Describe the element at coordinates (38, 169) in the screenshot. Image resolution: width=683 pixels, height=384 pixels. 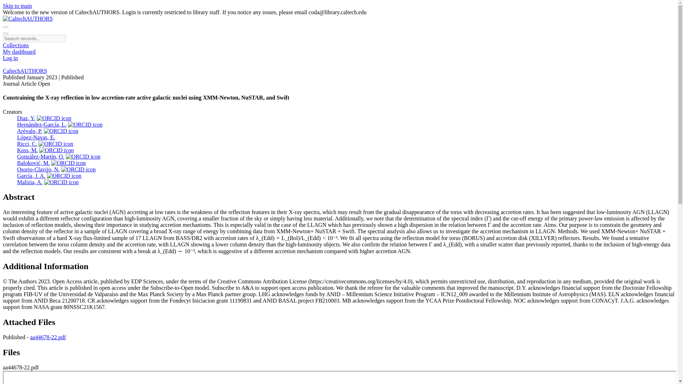
I see `Osorio-Clavijo, N.` at that location.